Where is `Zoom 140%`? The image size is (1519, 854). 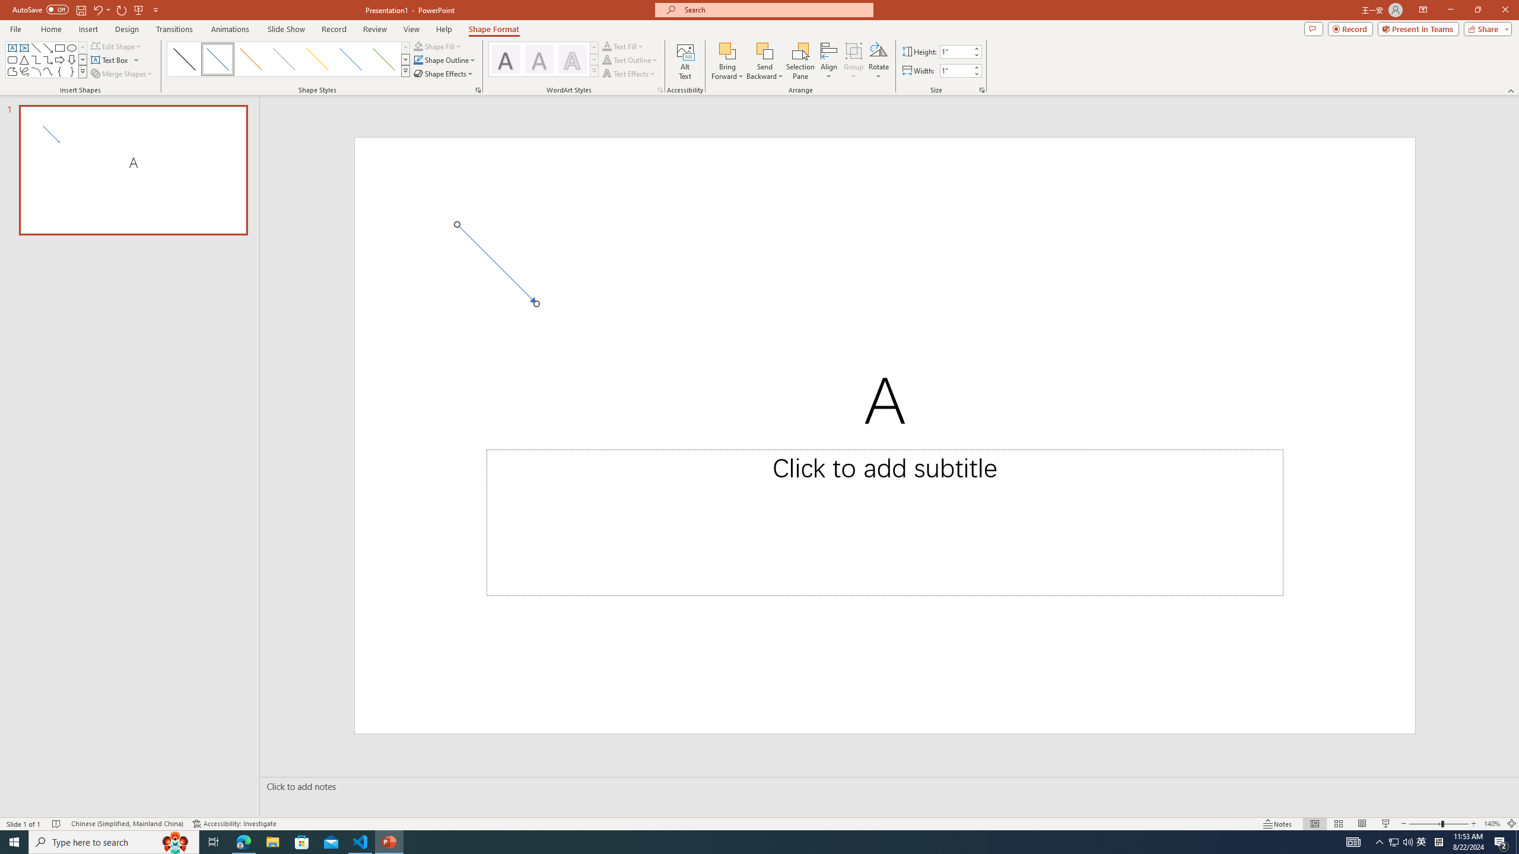
Zoom 140% is located at coordinates (1492, 824).